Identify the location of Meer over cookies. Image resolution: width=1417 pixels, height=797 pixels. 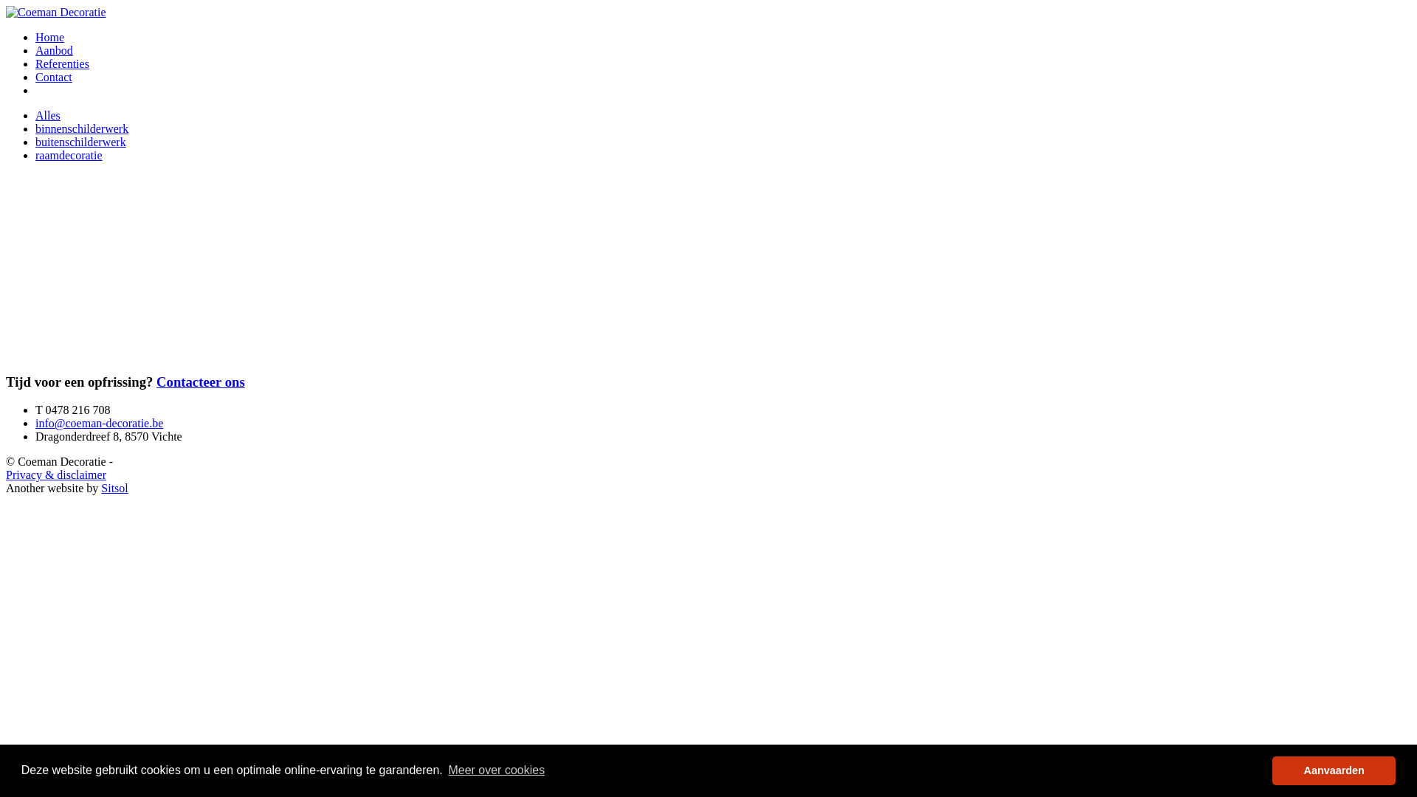
(496, 770).